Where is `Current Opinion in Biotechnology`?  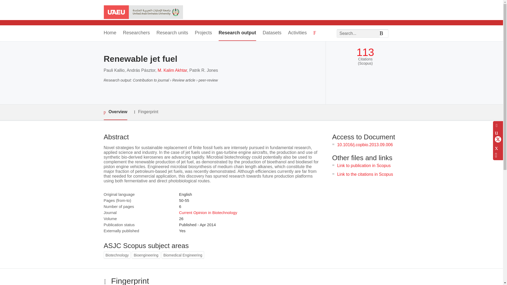 Current Opinion in Biotechnology is located at coordinates (208, 213).